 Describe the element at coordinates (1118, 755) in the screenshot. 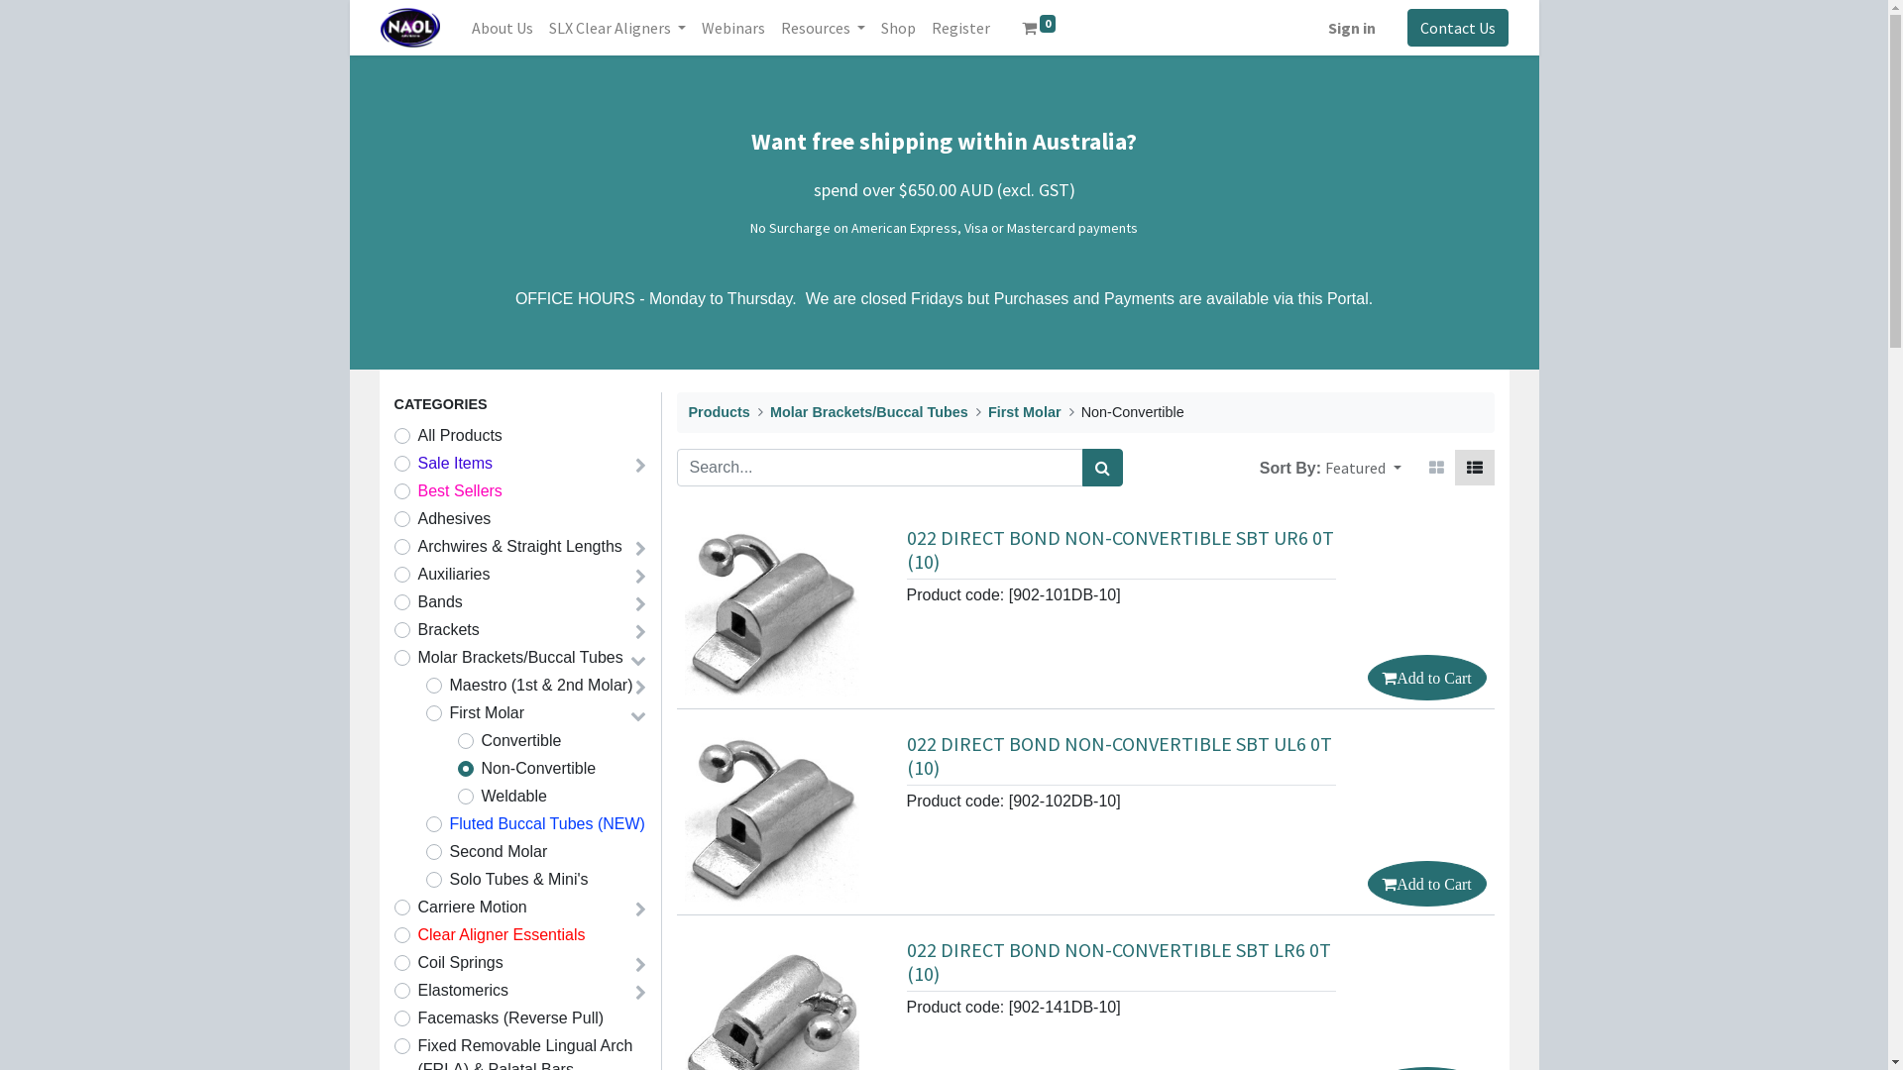

I see `022 DIRECT BOND NON-CONVERTIBLE SBT UL6 0T (10)` at that location.